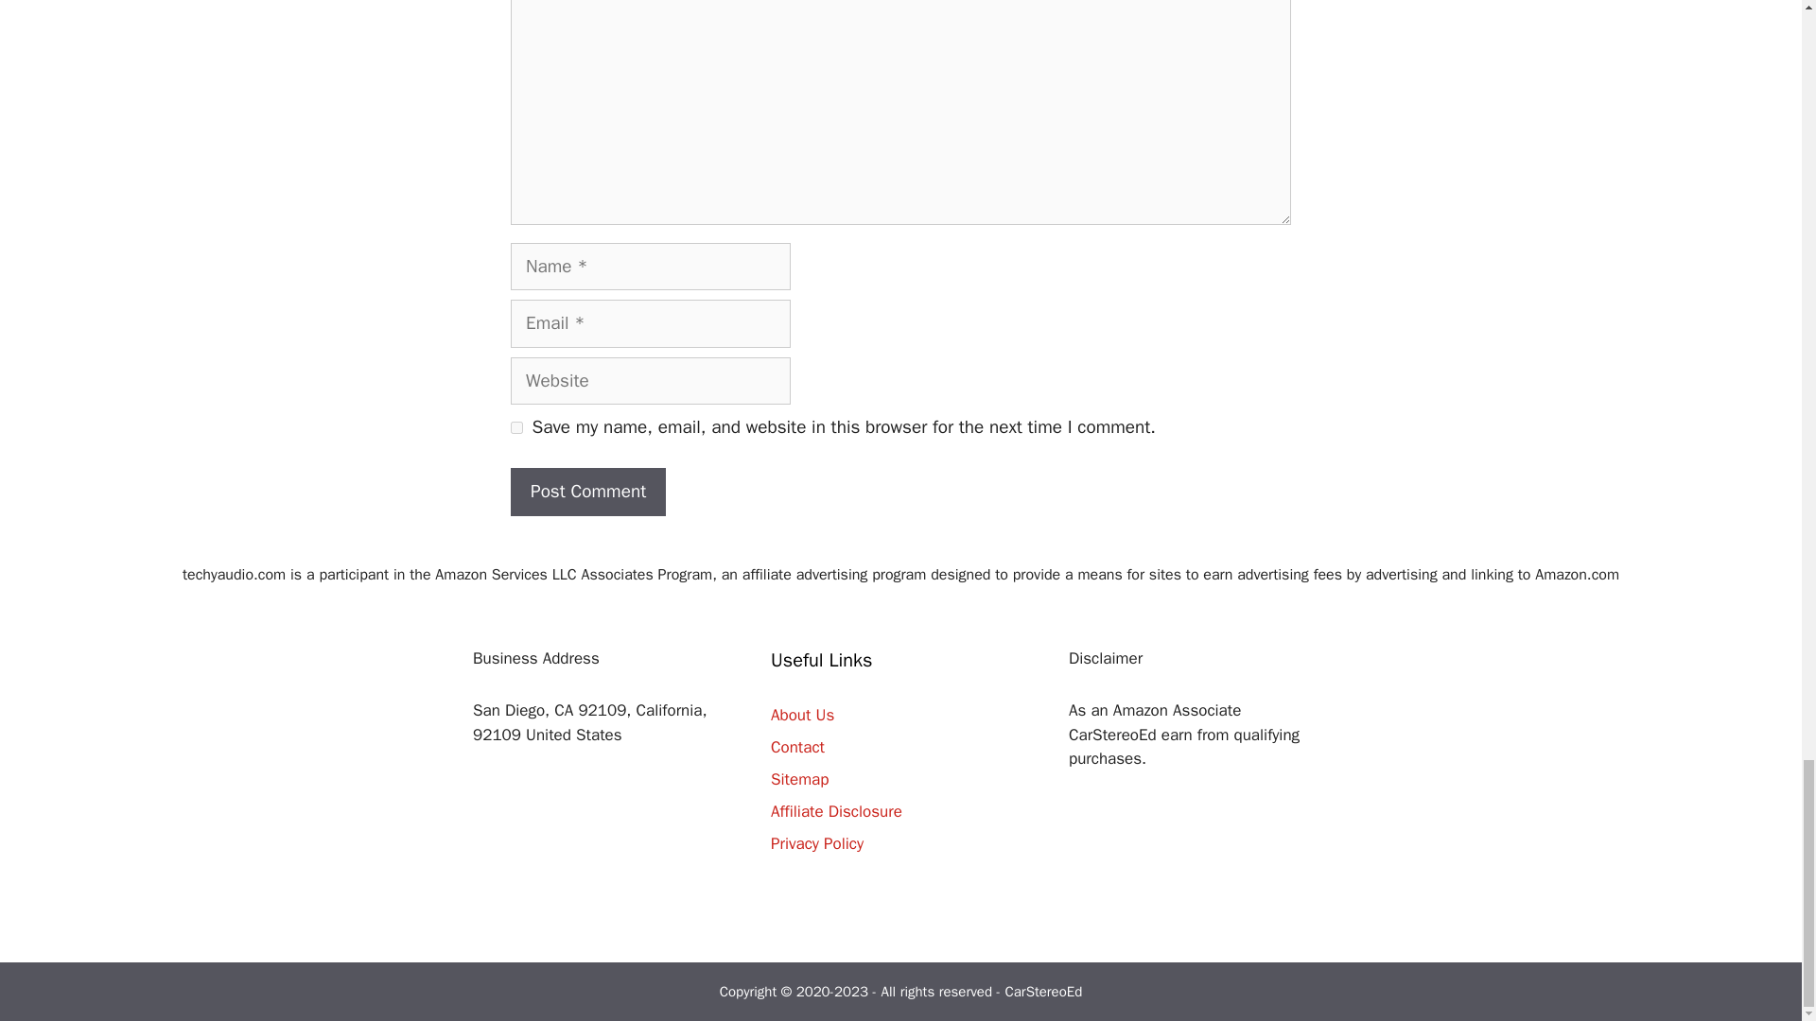 Image resolution: width=1816 pixels, height=1021 pixels. Describe the element at coordinates (817, 843) in the screenshot. I see `Privacy Policy` at that location.